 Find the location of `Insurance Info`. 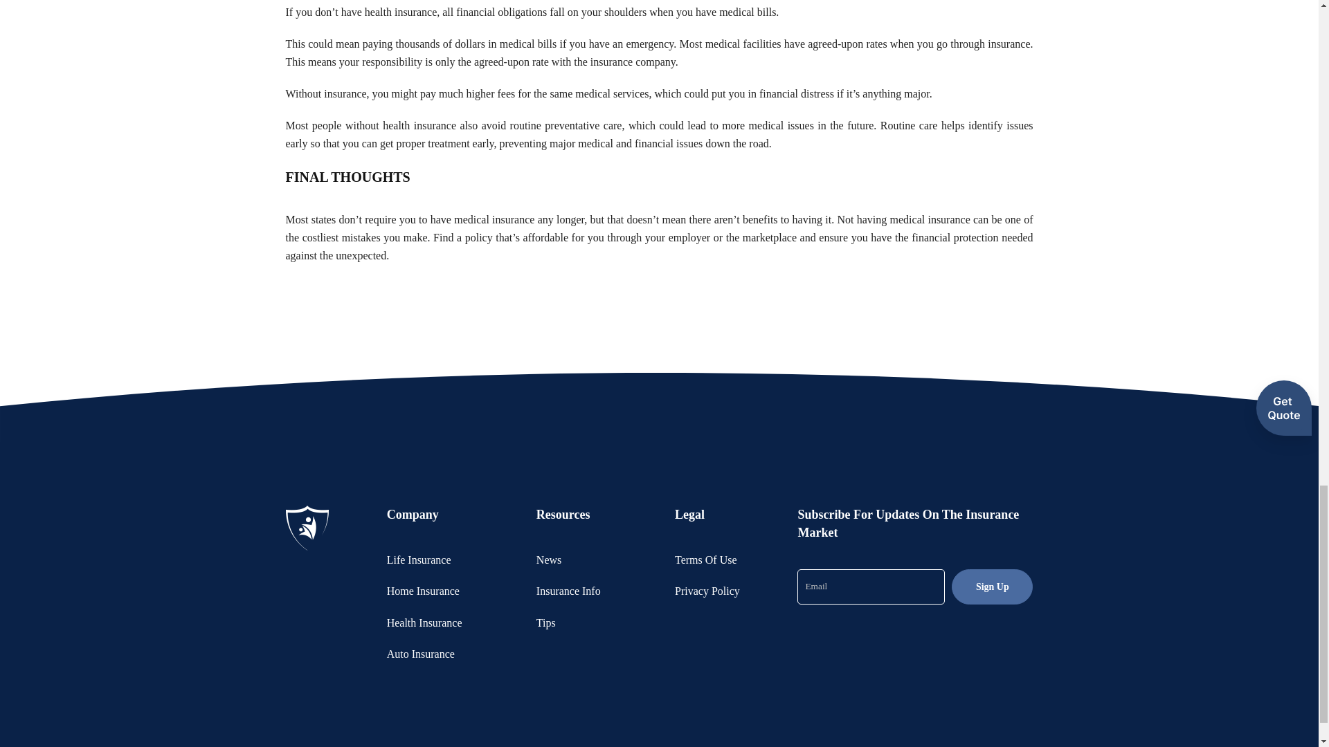

Insurance Info is located at coordinates (568, 591).